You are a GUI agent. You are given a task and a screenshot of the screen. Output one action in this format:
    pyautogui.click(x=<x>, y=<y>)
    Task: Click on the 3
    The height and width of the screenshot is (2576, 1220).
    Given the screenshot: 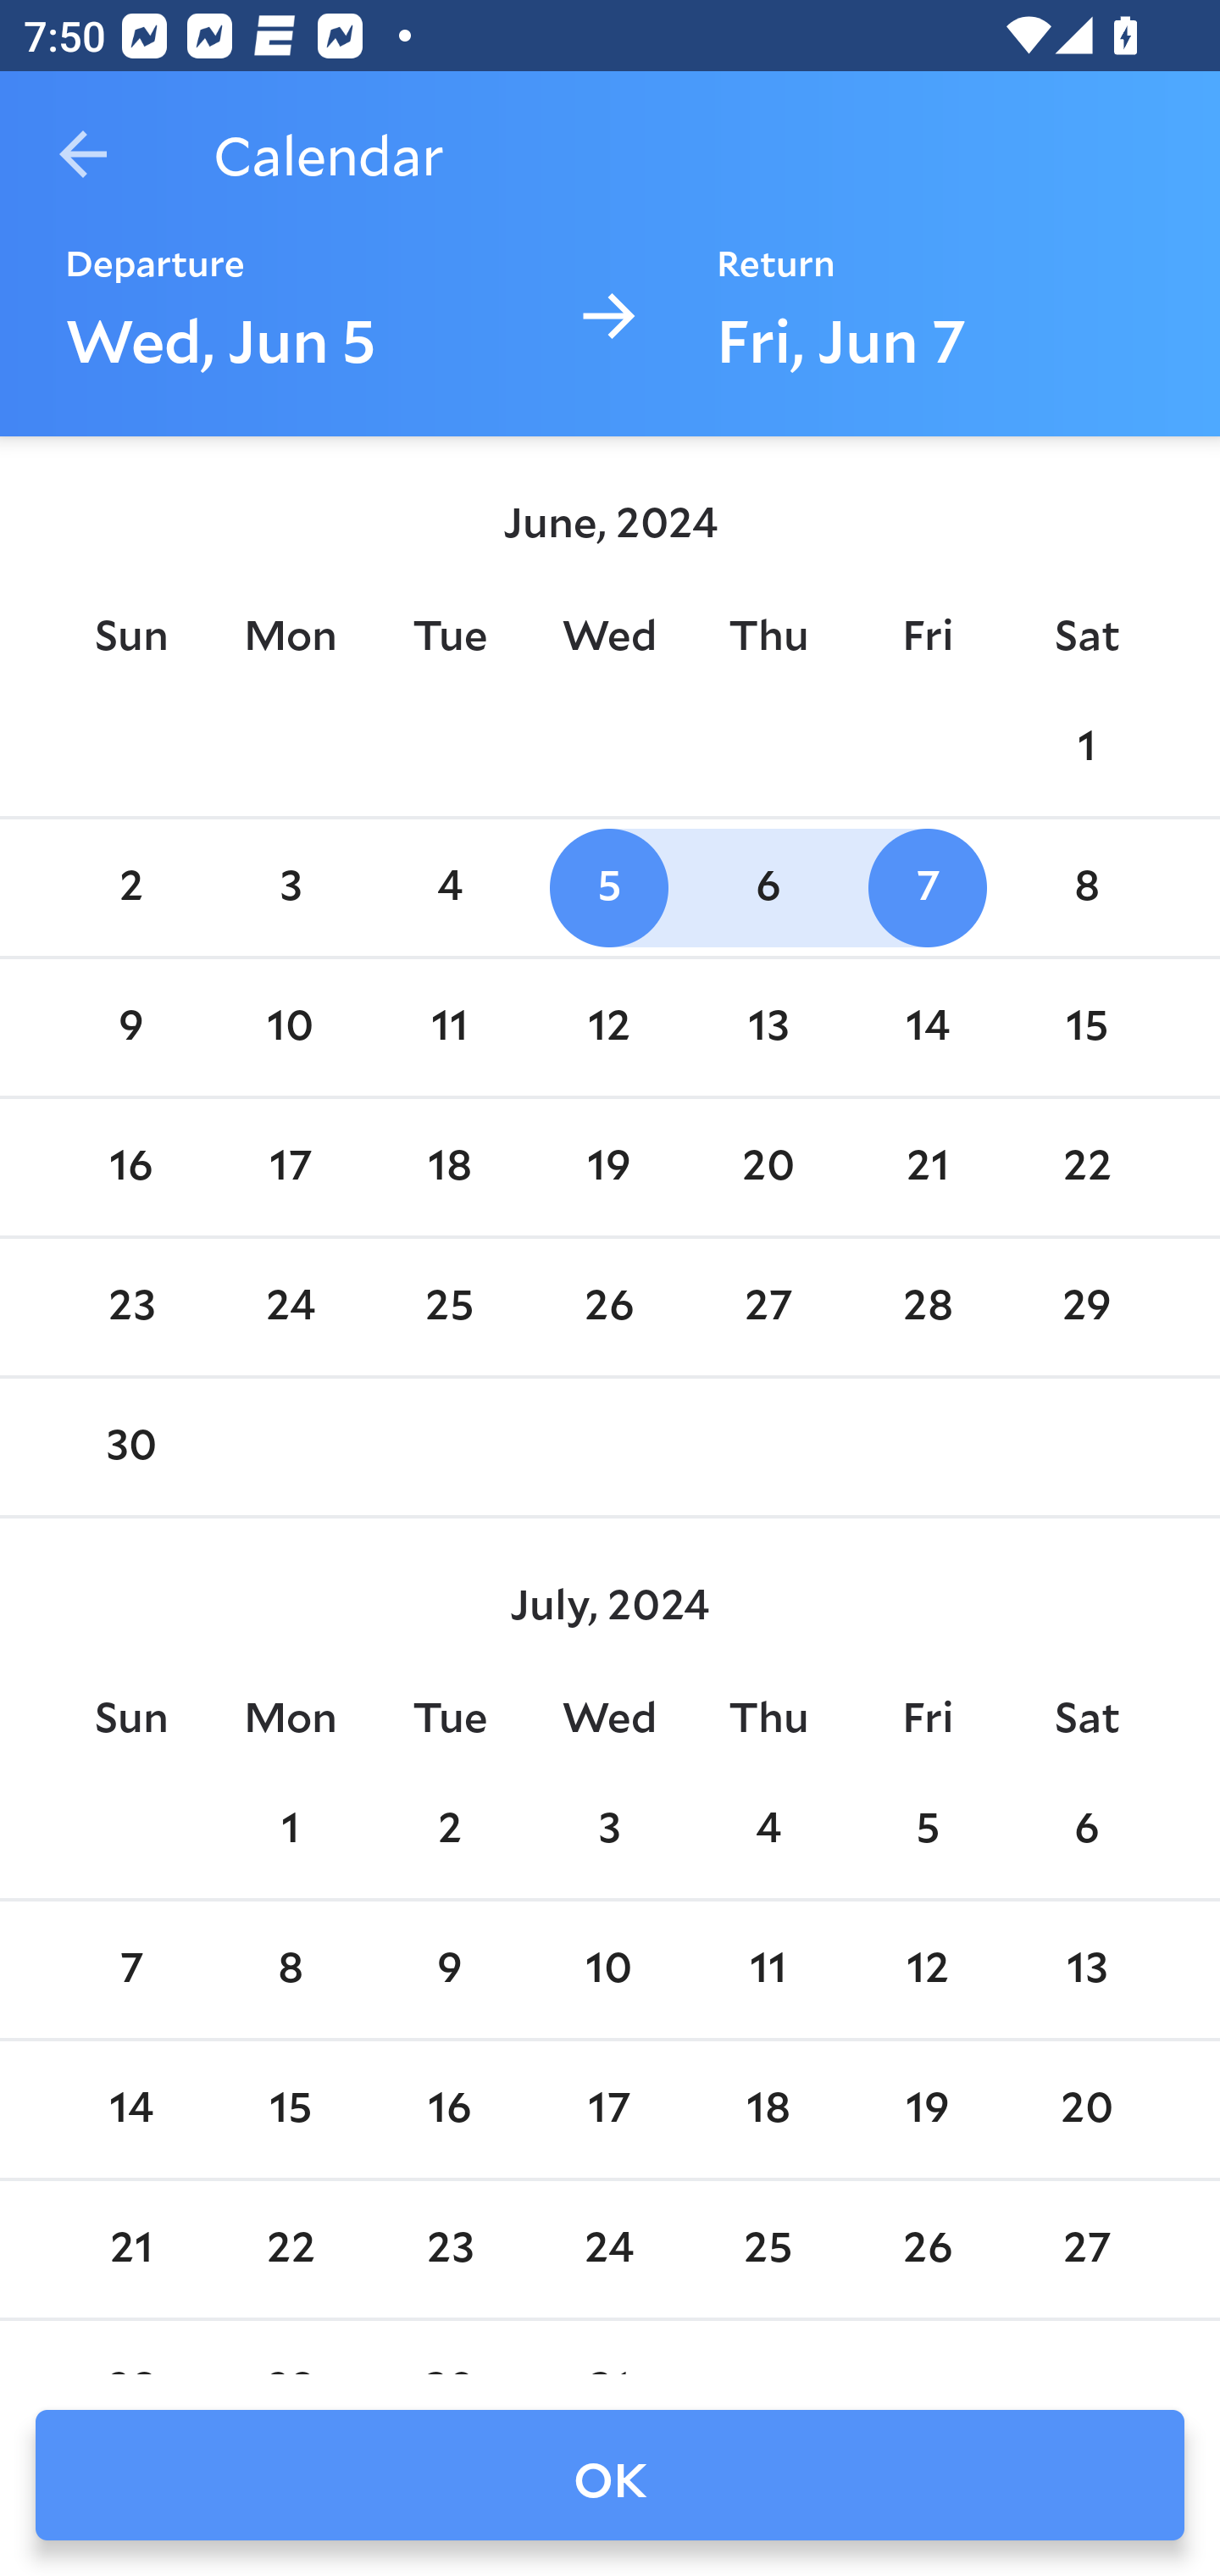 What is the action you would take?
    pyautogui.click(x=609, y=1831)
    